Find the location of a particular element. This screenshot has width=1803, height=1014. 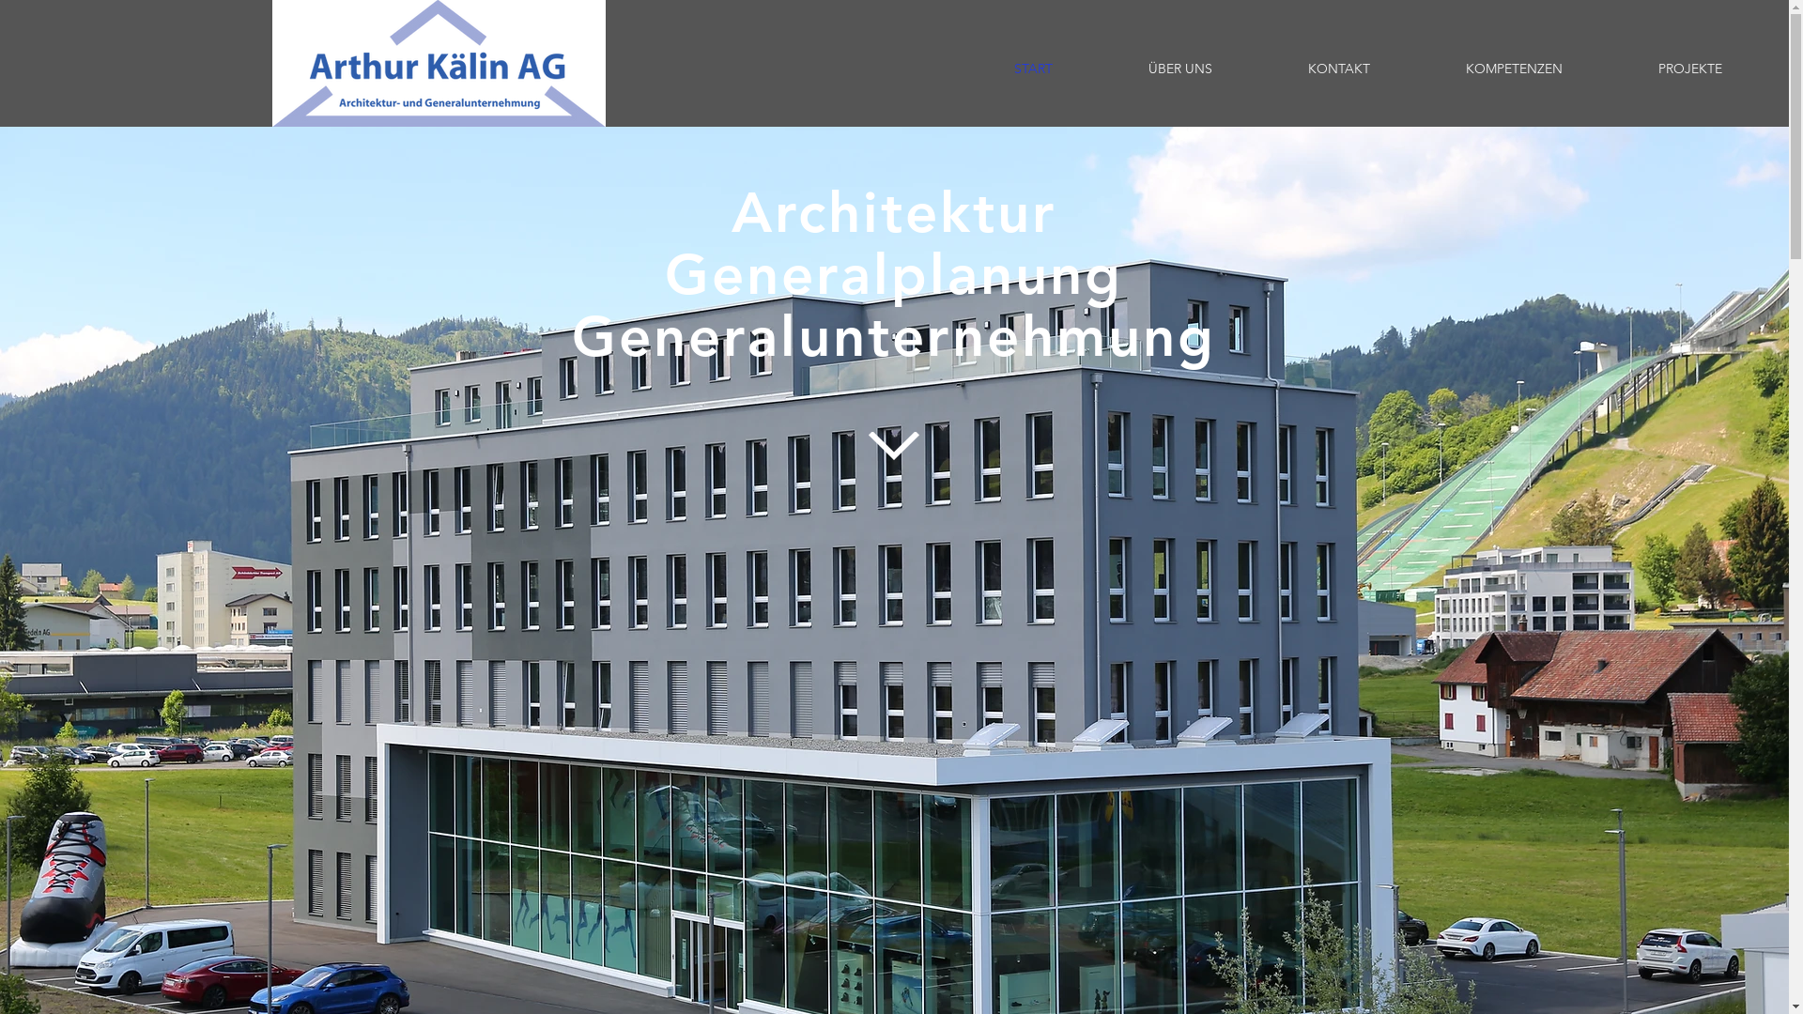

PROJEKTE is located at coordinates (1690, 69).